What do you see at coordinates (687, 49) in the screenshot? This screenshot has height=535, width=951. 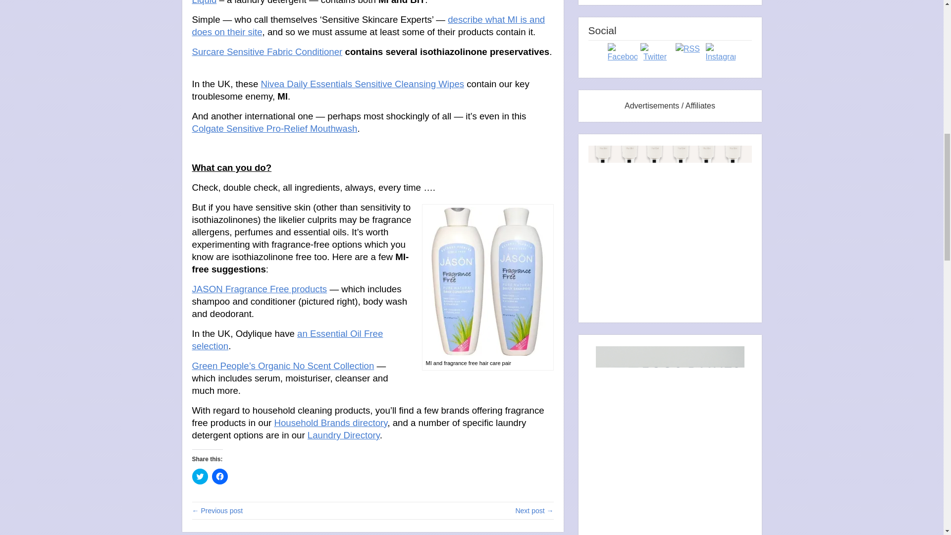 I see `RSS` at bounding box center [687, 49].